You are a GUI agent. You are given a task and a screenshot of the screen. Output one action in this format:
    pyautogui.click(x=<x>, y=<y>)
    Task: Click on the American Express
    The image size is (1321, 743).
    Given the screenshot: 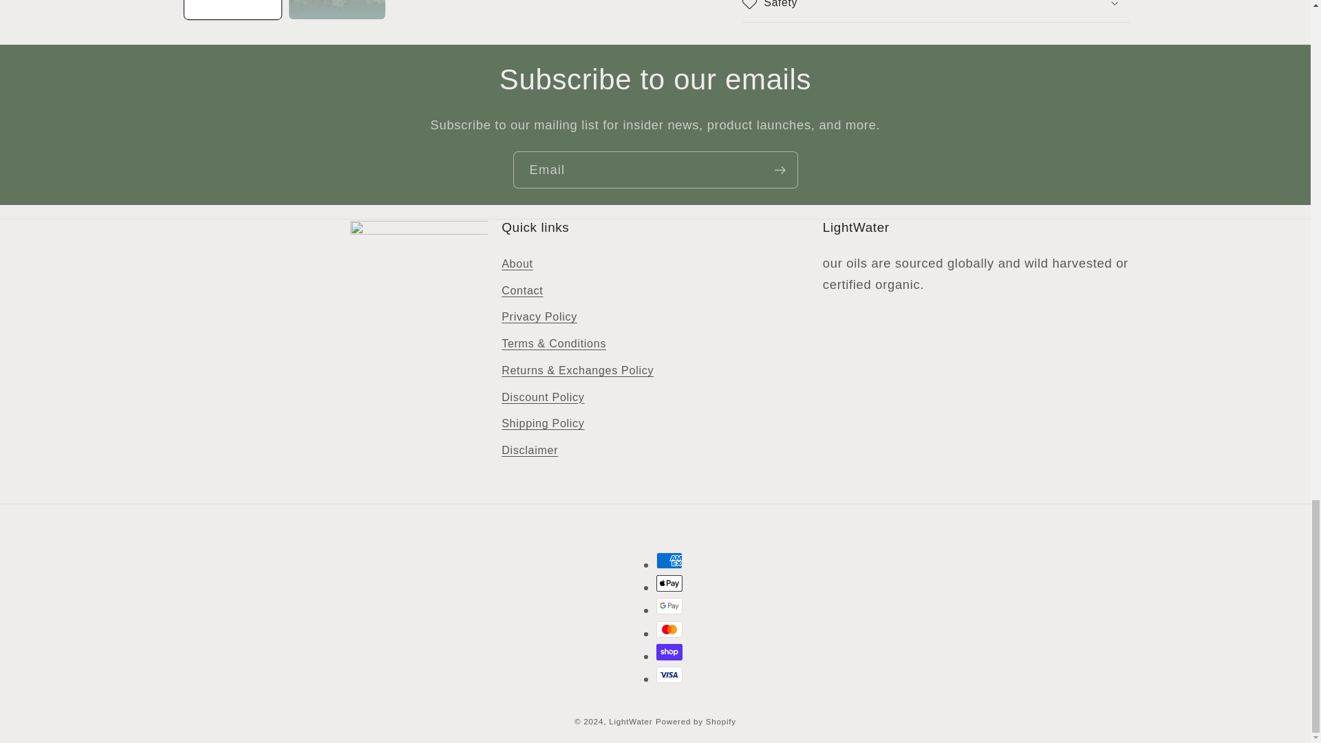 What is the action you would take?
    pyautogui.click(x=669, y=561)
    